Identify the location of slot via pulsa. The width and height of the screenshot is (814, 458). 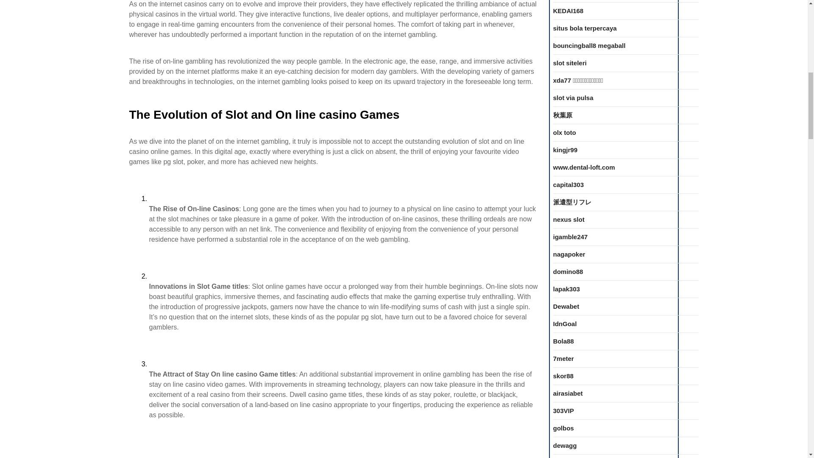
(573, 98).